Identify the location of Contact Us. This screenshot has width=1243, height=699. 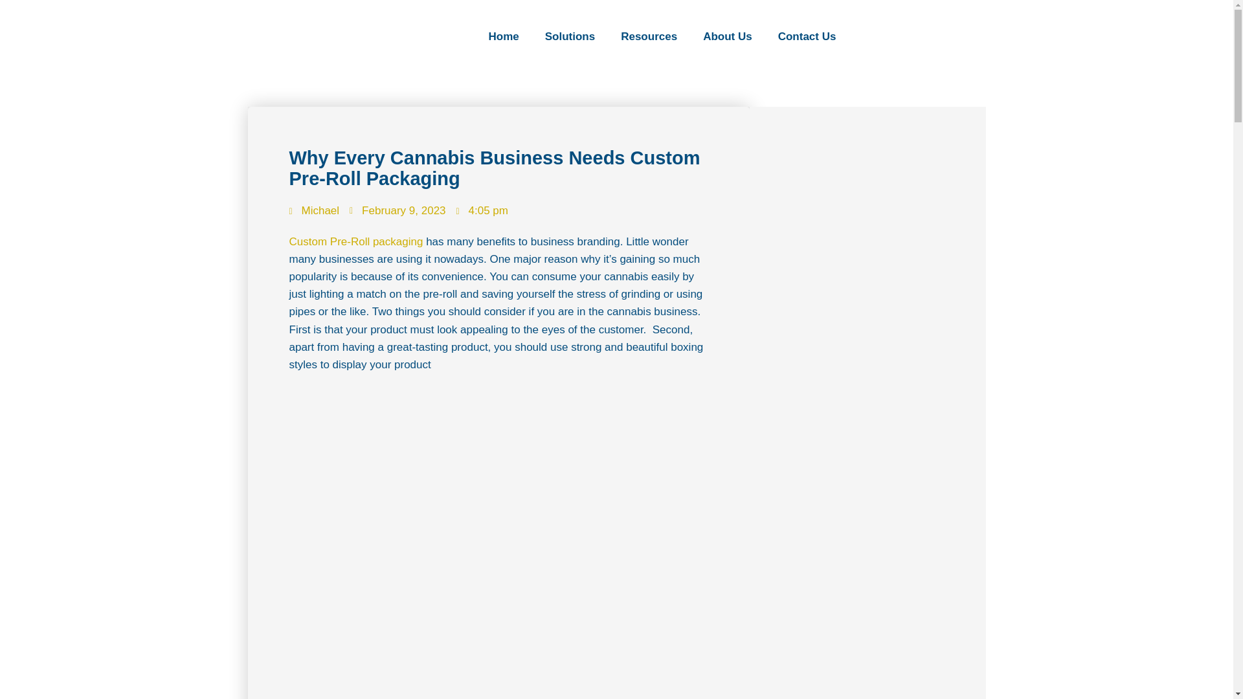
(807, 36).